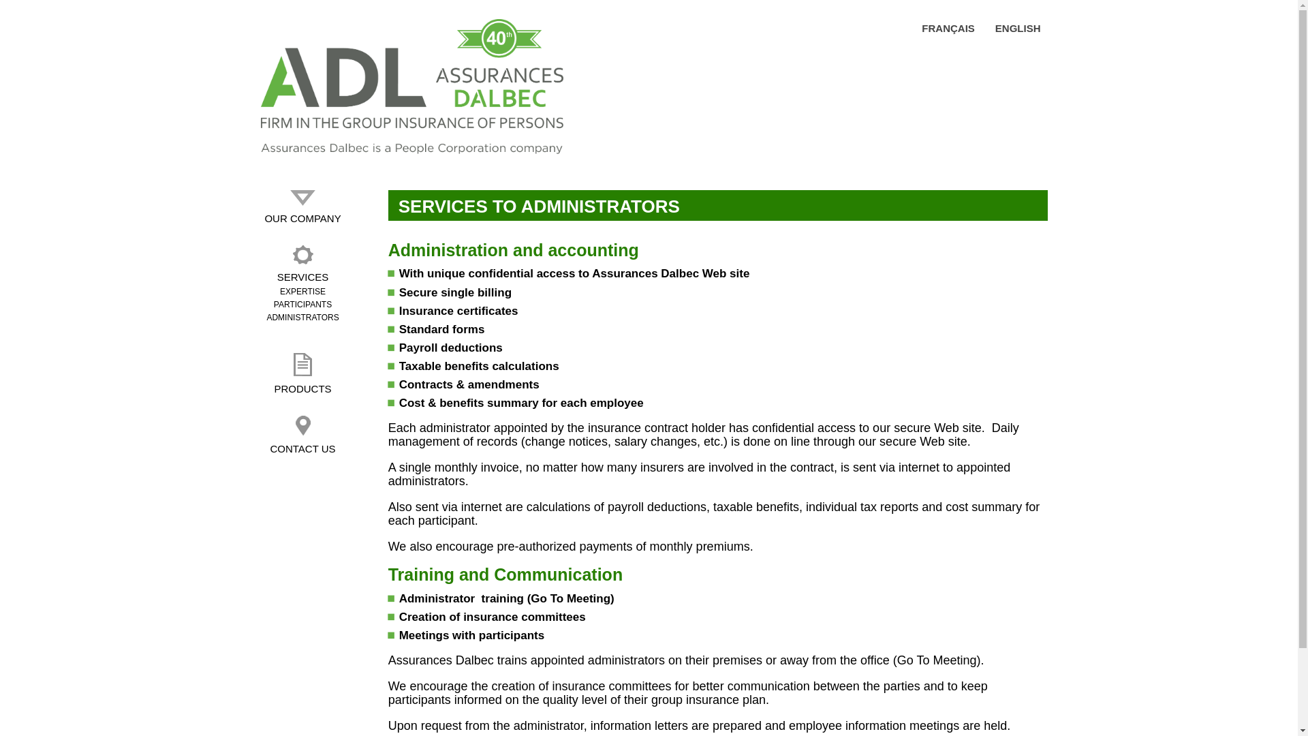 This screenshot has height=736, width=1308. What do you see at coordinates (303, 207) in the screenshot?
I see `OUR COMPANY` at bounding box center [303, 207].